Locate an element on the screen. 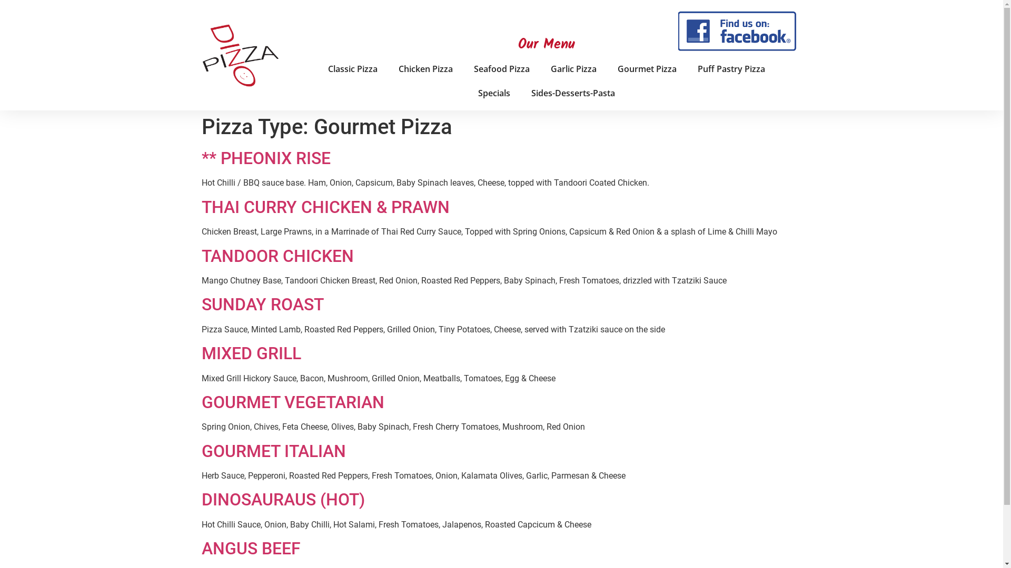 Image resolution: width=1011 pixels, height=568 pixels. GOURMET VEGETARIAN is located at coordinates (293, 402).